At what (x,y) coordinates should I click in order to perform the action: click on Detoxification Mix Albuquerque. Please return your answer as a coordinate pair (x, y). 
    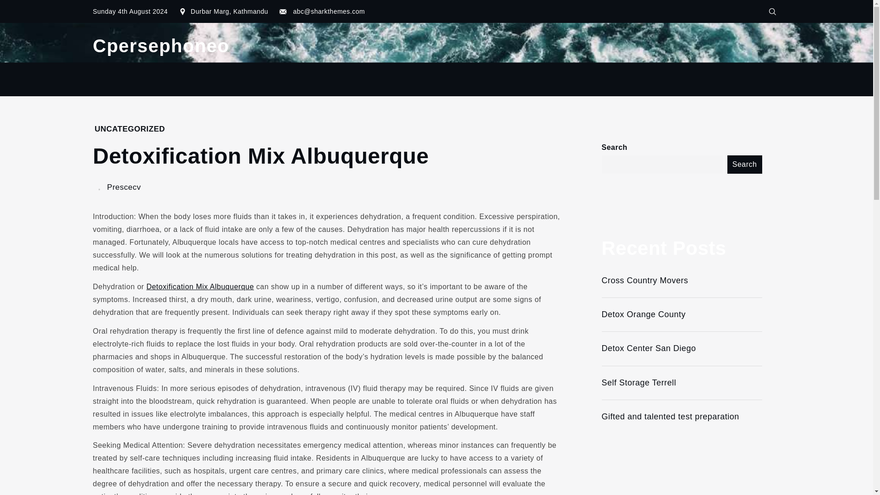
    Looking at the image, I should click on (200, 286).